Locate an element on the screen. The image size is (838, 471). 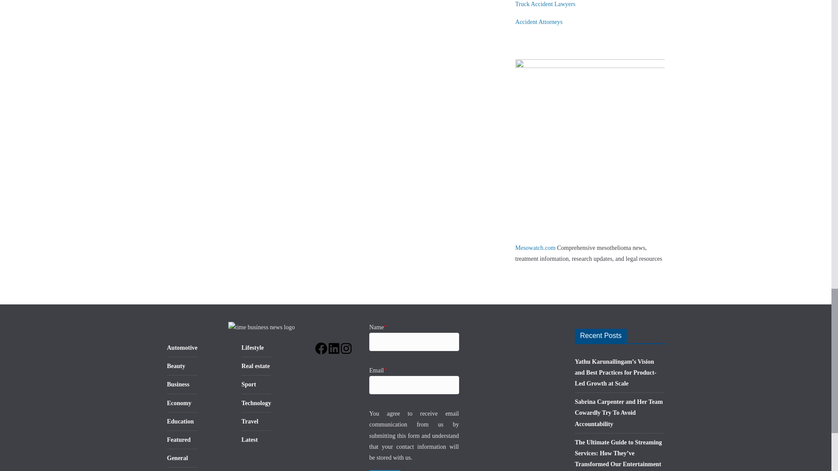
Accident Attorneys is located at coordinates (539, 22).